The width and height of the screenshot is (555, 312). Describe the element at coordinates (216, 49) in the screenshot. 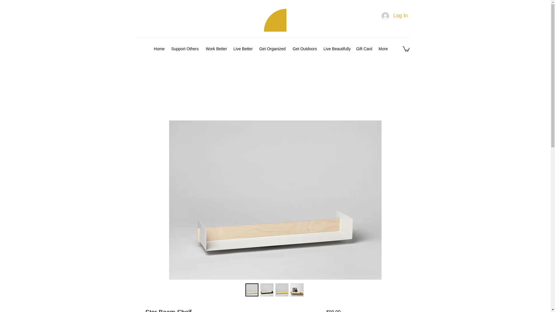

I see `Work Better` at that location.